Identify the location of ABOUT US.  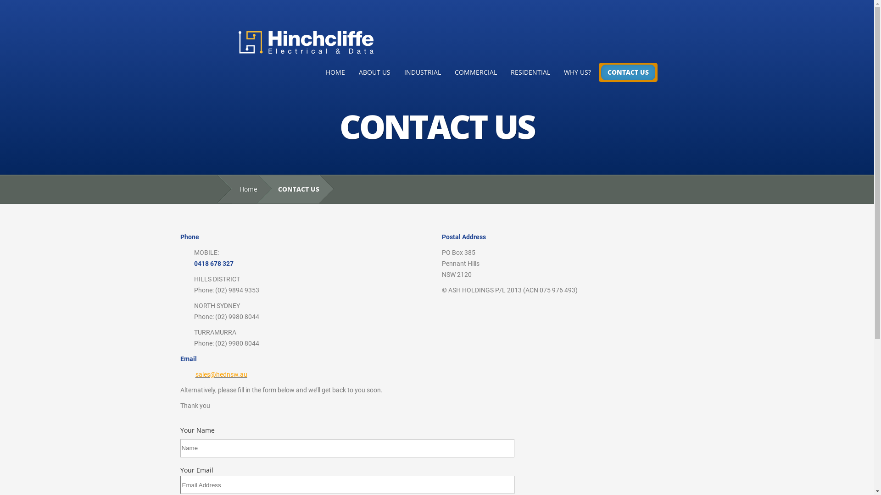
(374, 72).